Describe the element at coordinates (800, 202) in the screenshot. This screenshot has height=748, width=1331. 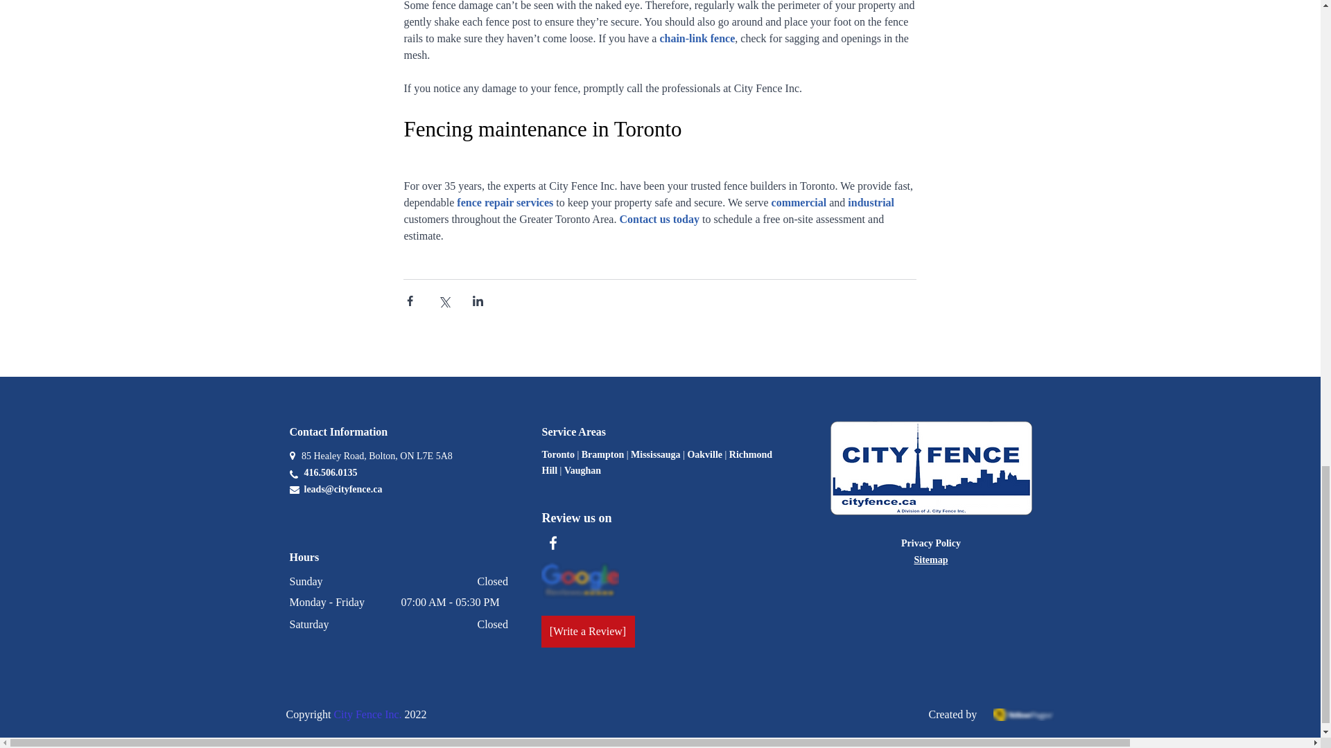
I see `commercial ` at that location.